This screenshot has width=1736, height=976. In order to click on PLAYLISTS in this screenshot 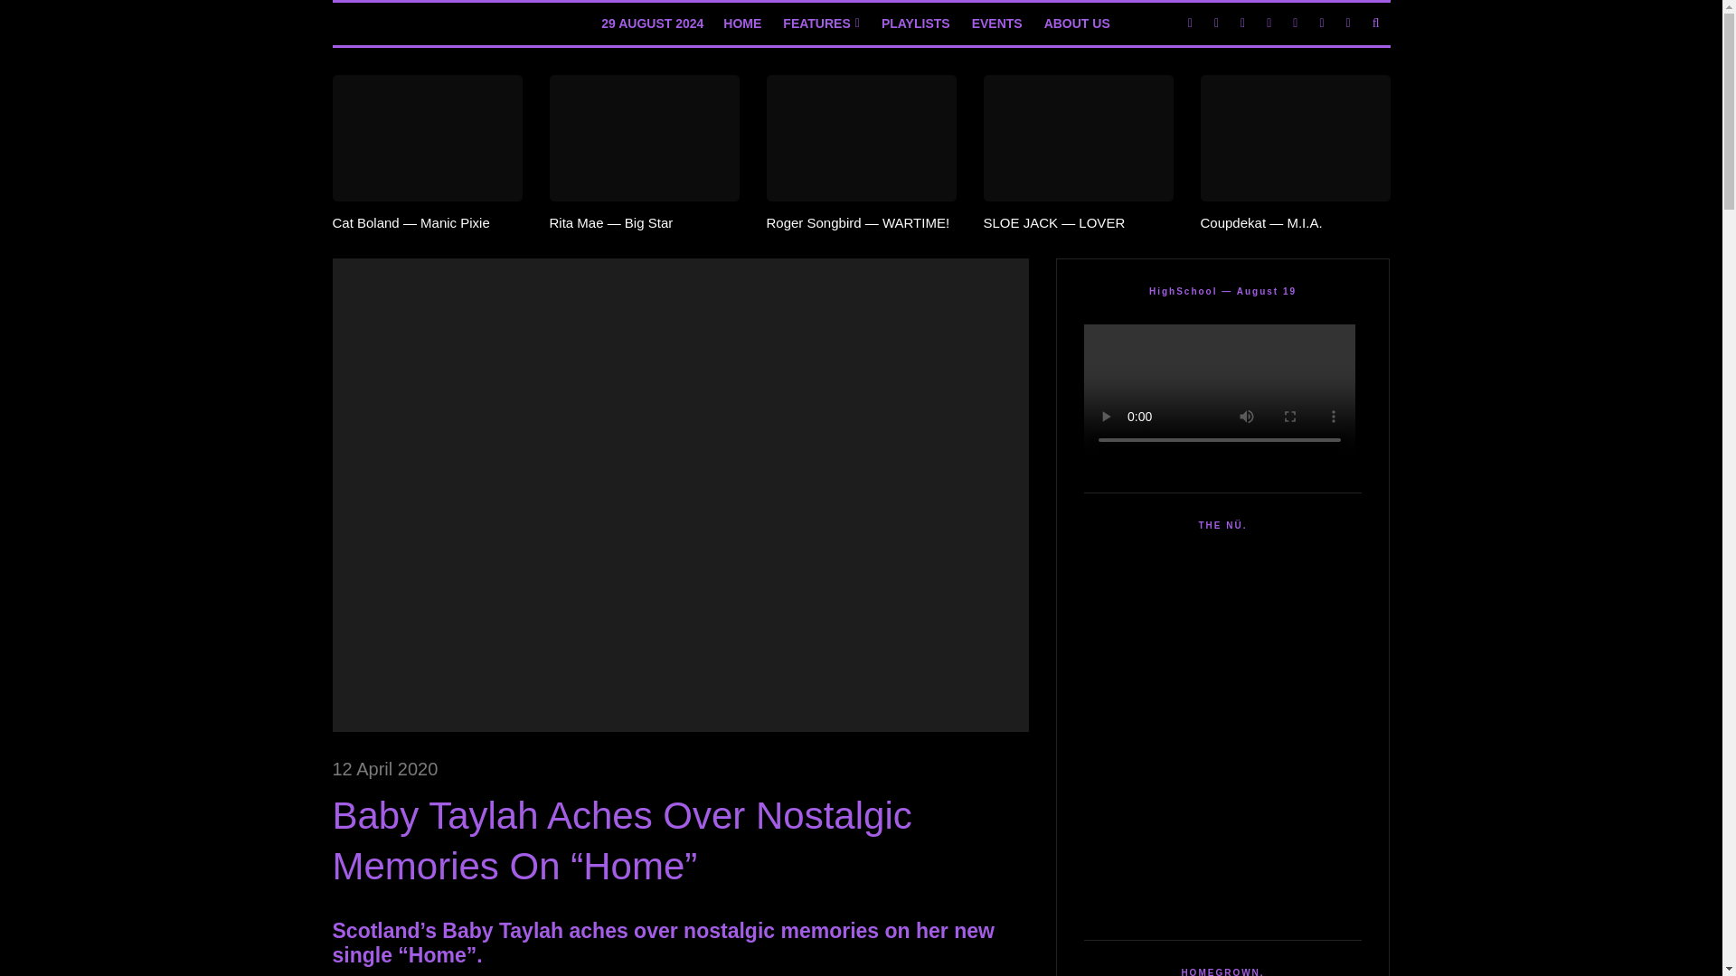, I will do `click(916, 23)`.